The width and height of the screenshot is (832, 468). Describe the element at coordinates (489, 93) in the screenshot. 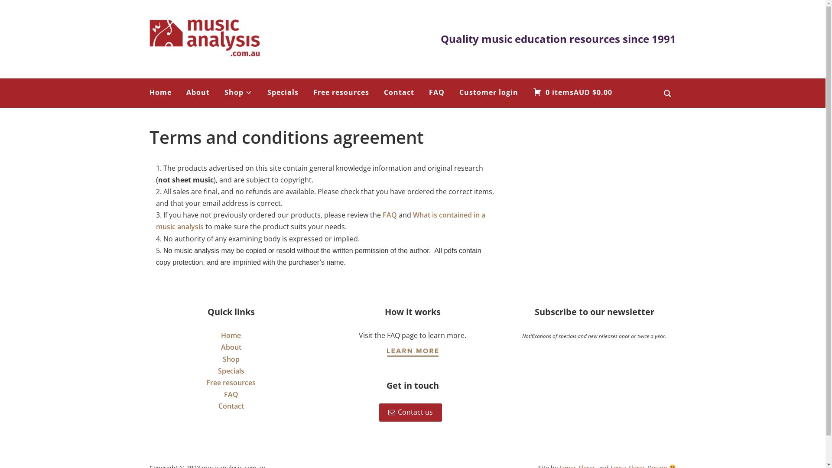

I see `Customer login` at that location.